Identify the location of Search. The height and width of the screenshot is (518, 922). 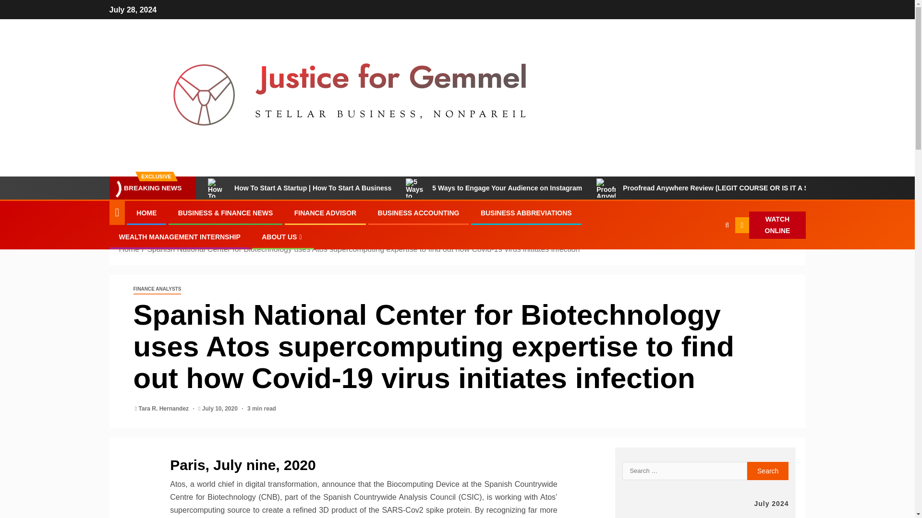
(727, 225).